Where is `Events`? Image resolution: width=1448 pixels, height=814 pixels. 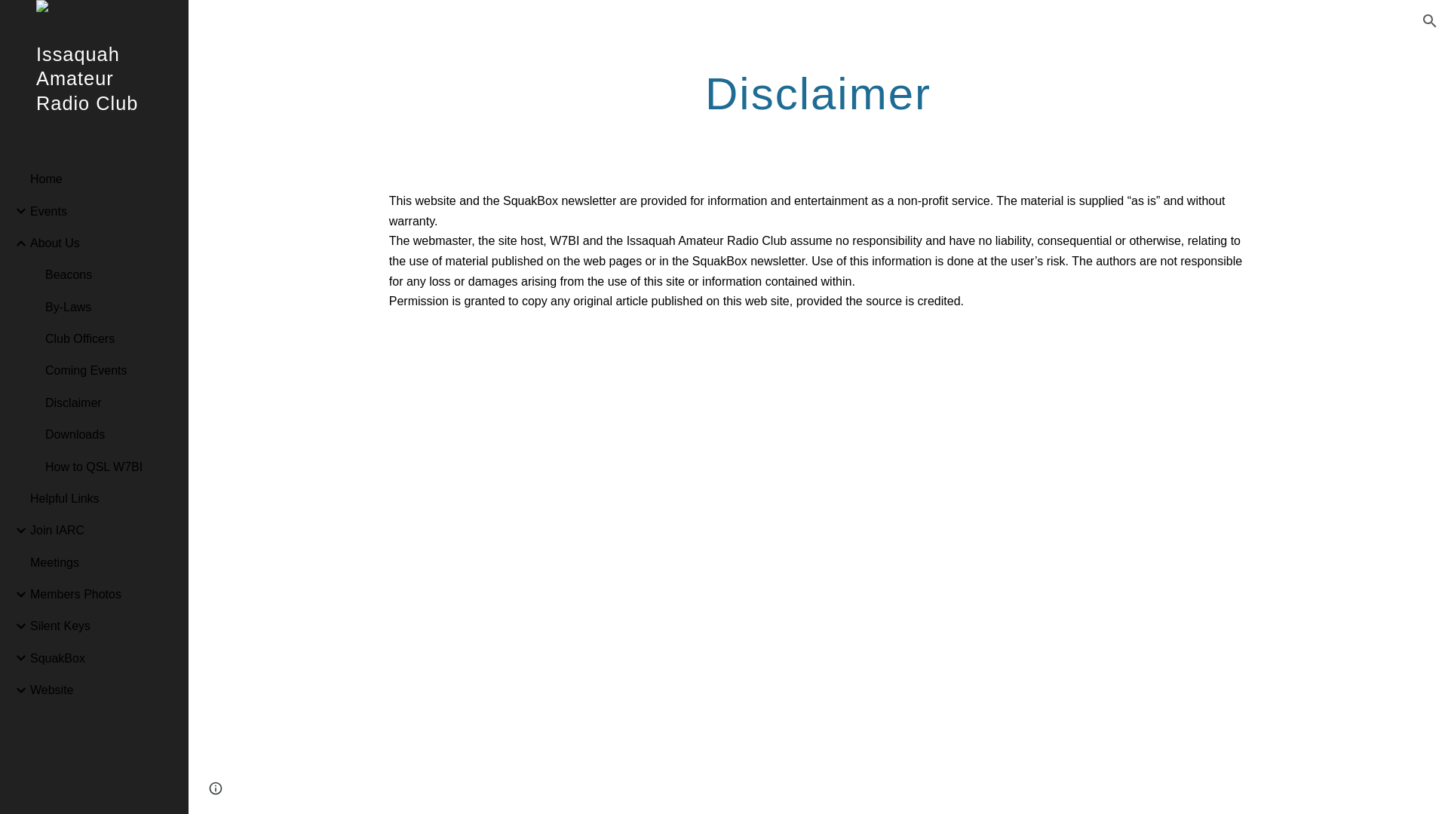 Events is located at coordinates (103, 211).